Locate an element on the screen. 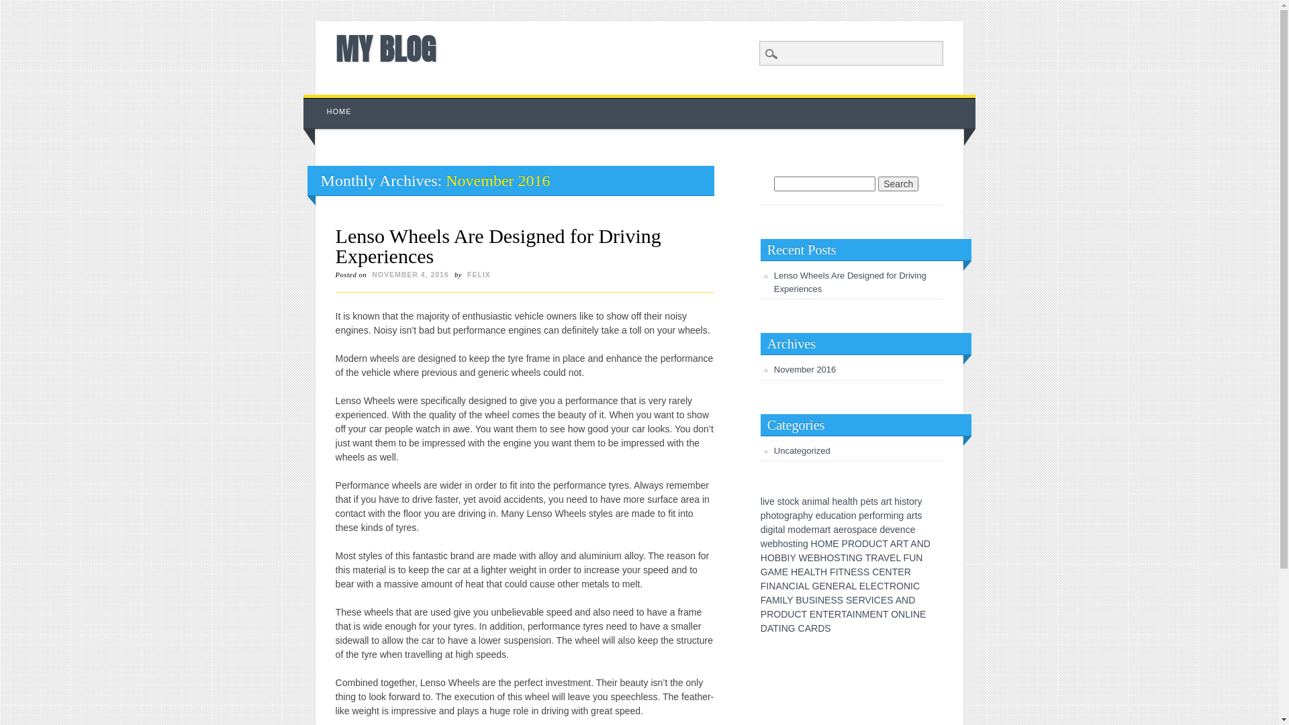 The width and height of the screenshot is (1289, 725). C is located at coordinates (875, 572).